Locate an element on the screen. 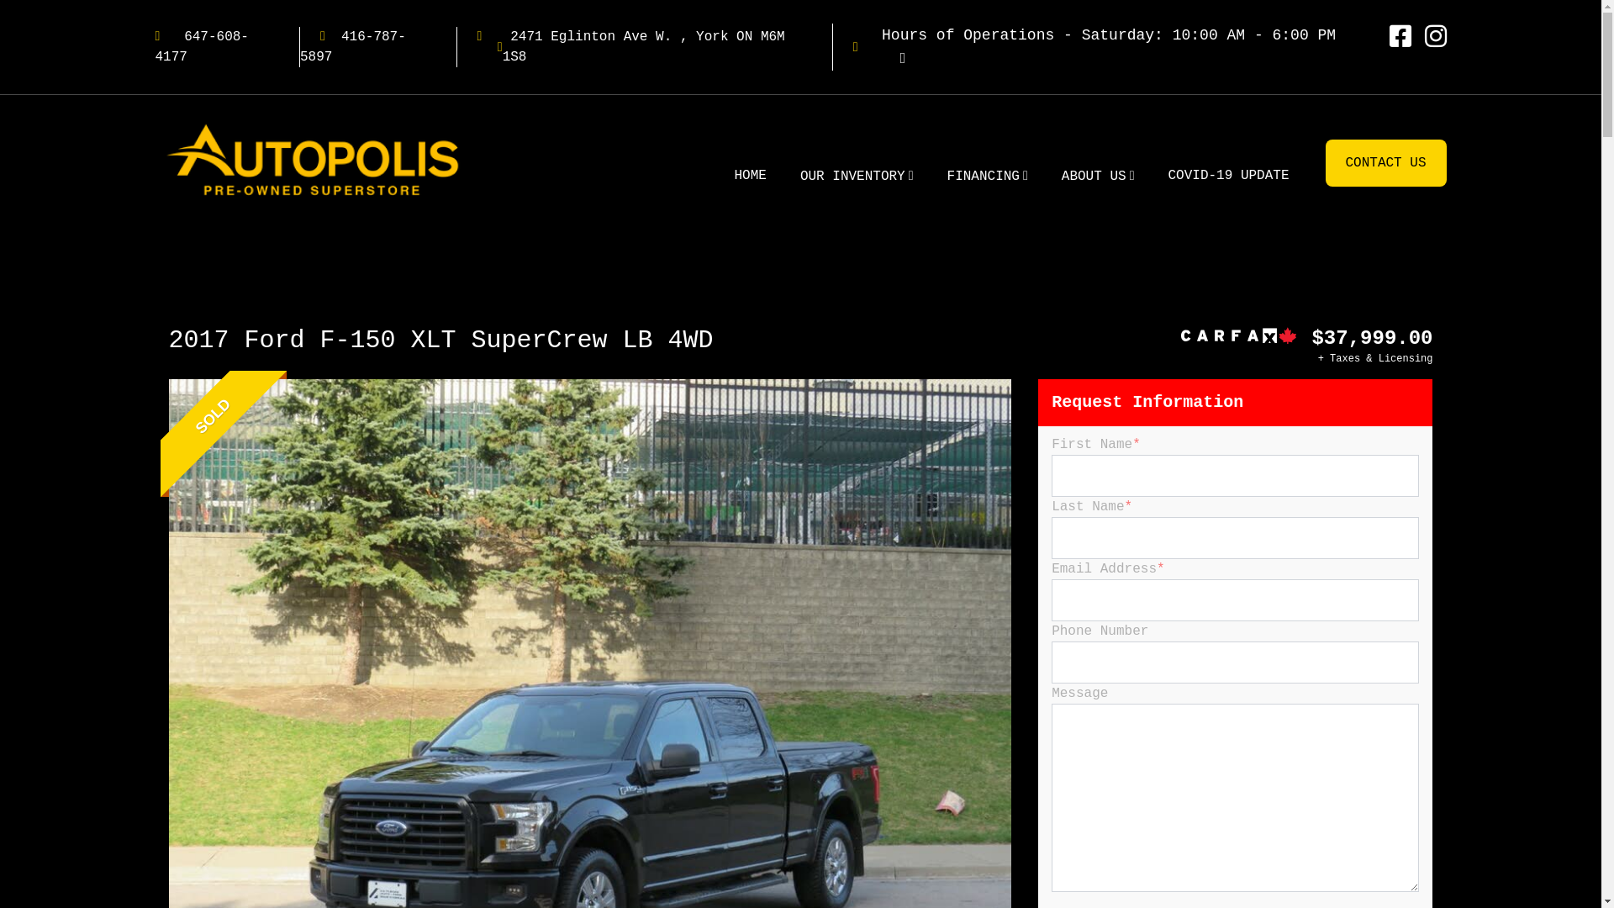 This screenshot has height=908, width=1614. ABOUT US is located at coordinates (1098, 177).